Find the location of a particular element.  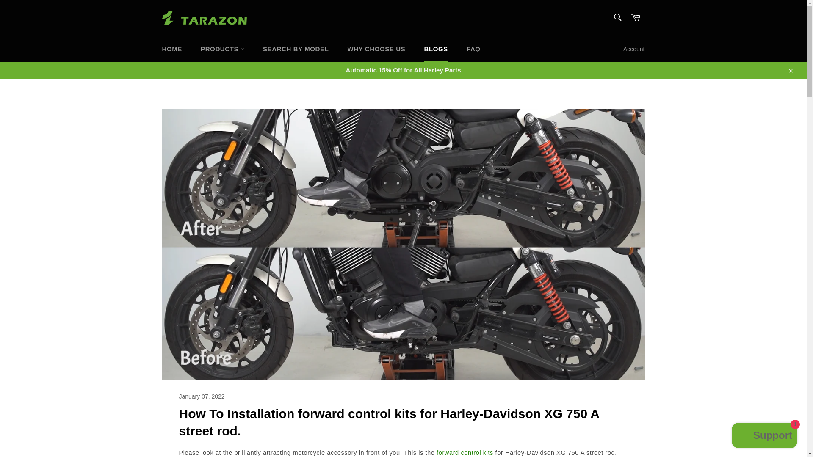

Search is located at coordinates (617, 17).